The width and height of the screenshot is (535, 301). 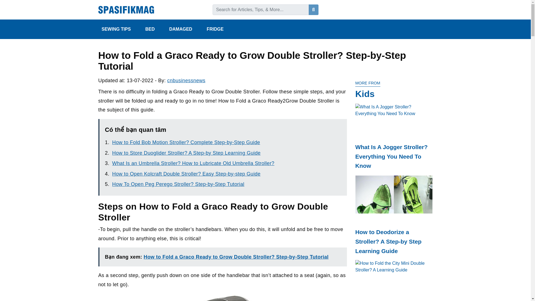 I want to click on SEWING TIPS, so click(x=120, y=29).